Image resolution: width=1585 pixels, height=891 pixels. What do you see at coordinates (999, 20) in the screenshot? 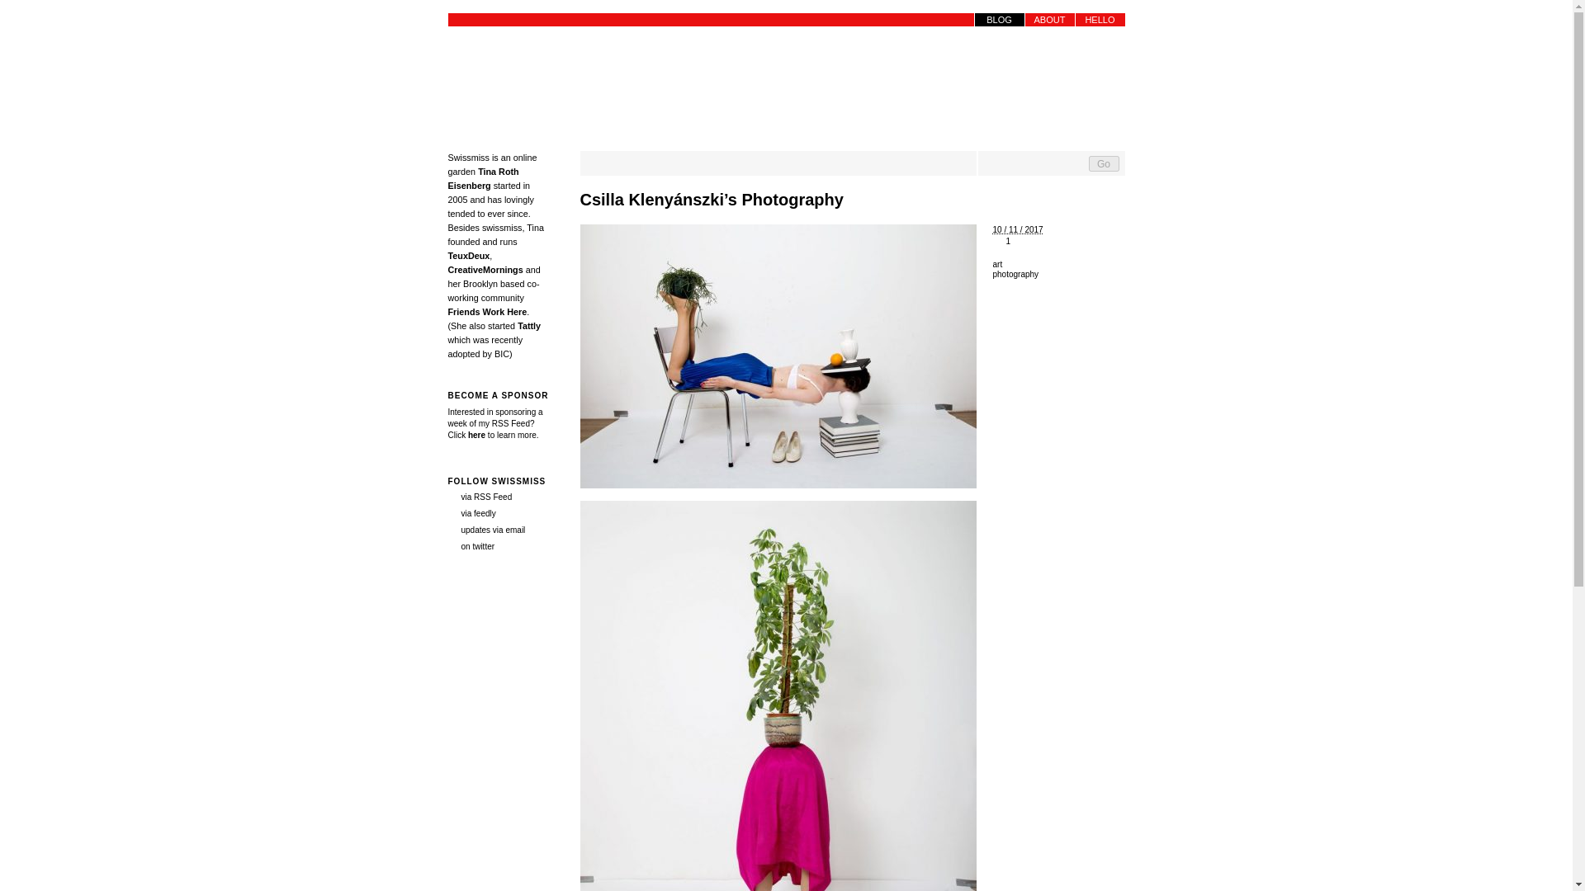
I see `BLOG` at bounding box center [999, 20].